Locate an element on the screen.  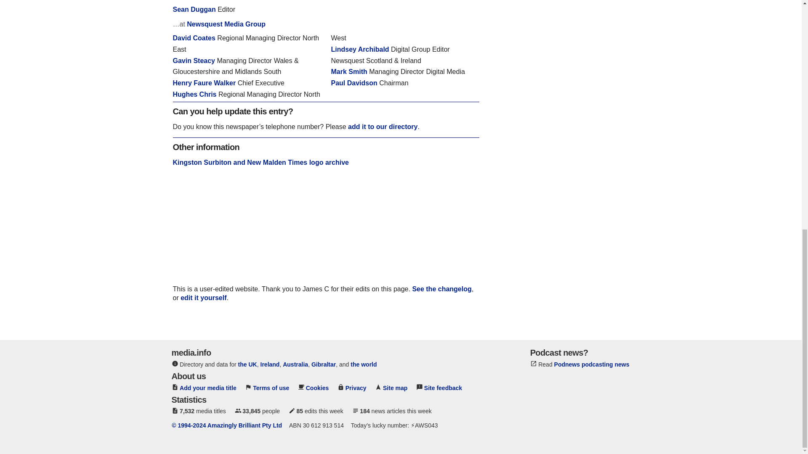
Paul Davidson is located at coordinates (353, 83).